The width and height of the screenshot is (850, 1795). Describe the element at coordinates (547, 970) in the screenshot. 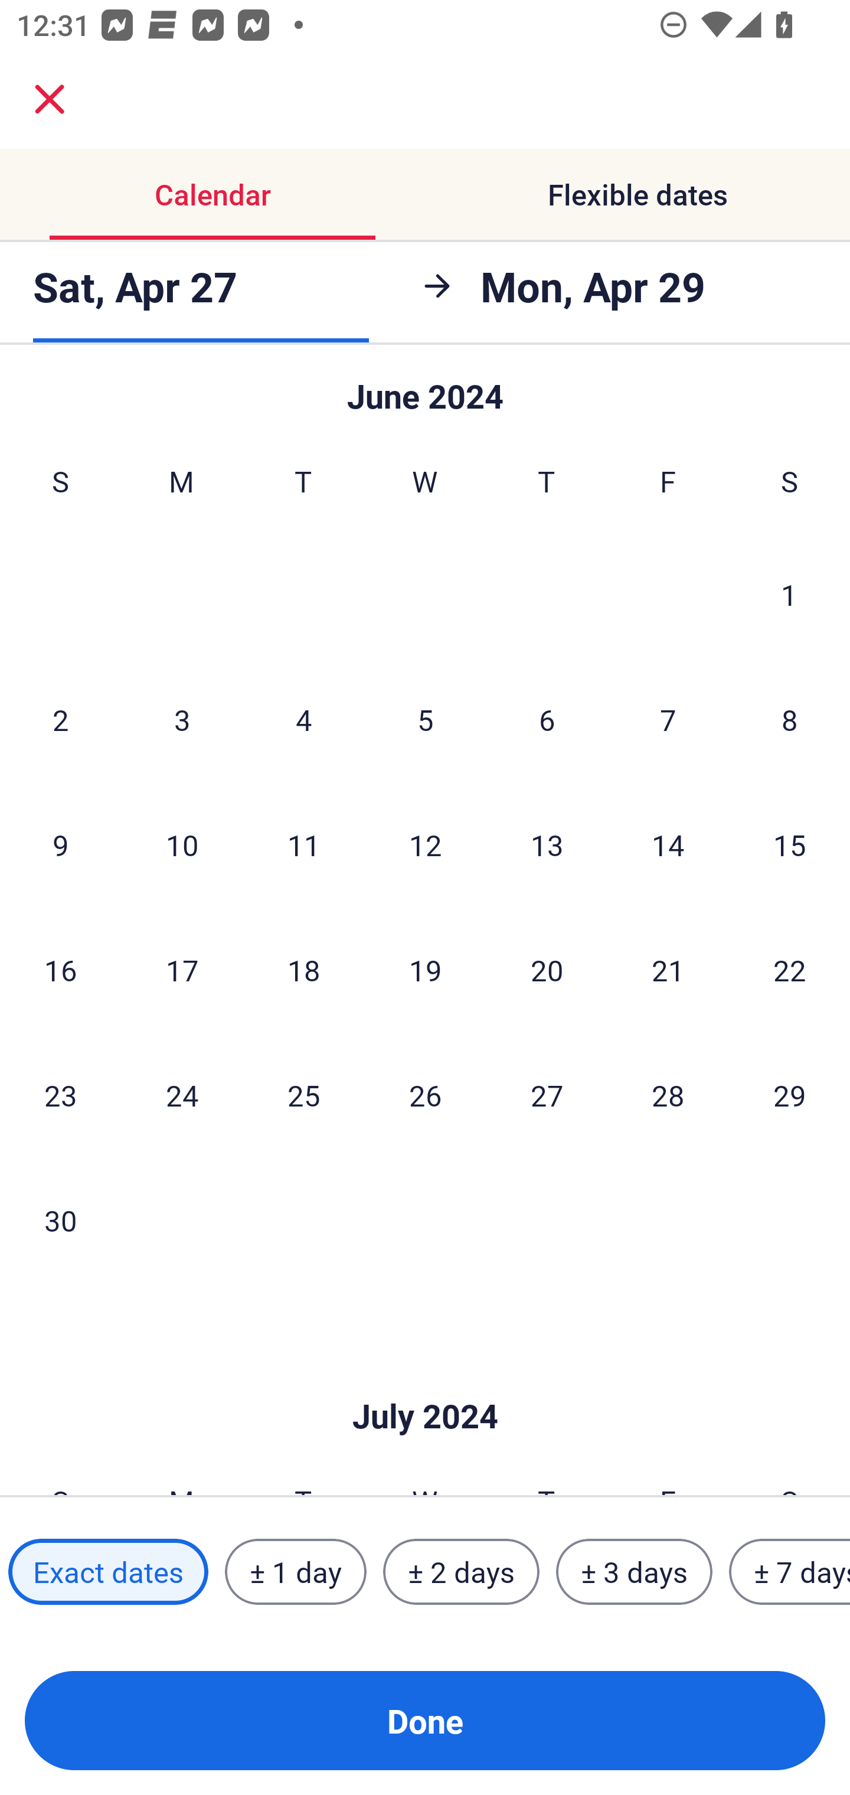

I see `20 Thursday, June 20, 2024` at that location.